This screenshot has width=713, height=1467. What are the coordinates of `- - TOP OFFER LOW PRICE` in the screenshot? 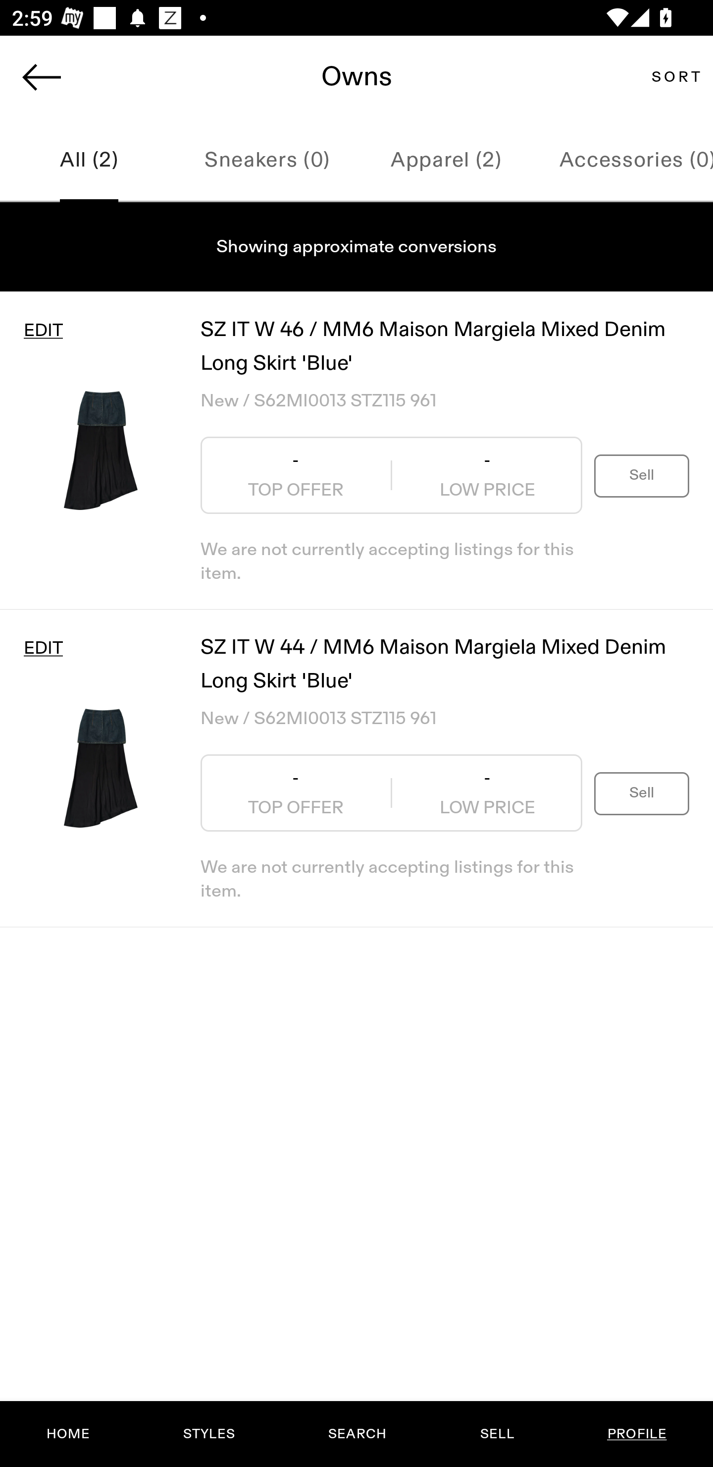 It's located at (391, 793).